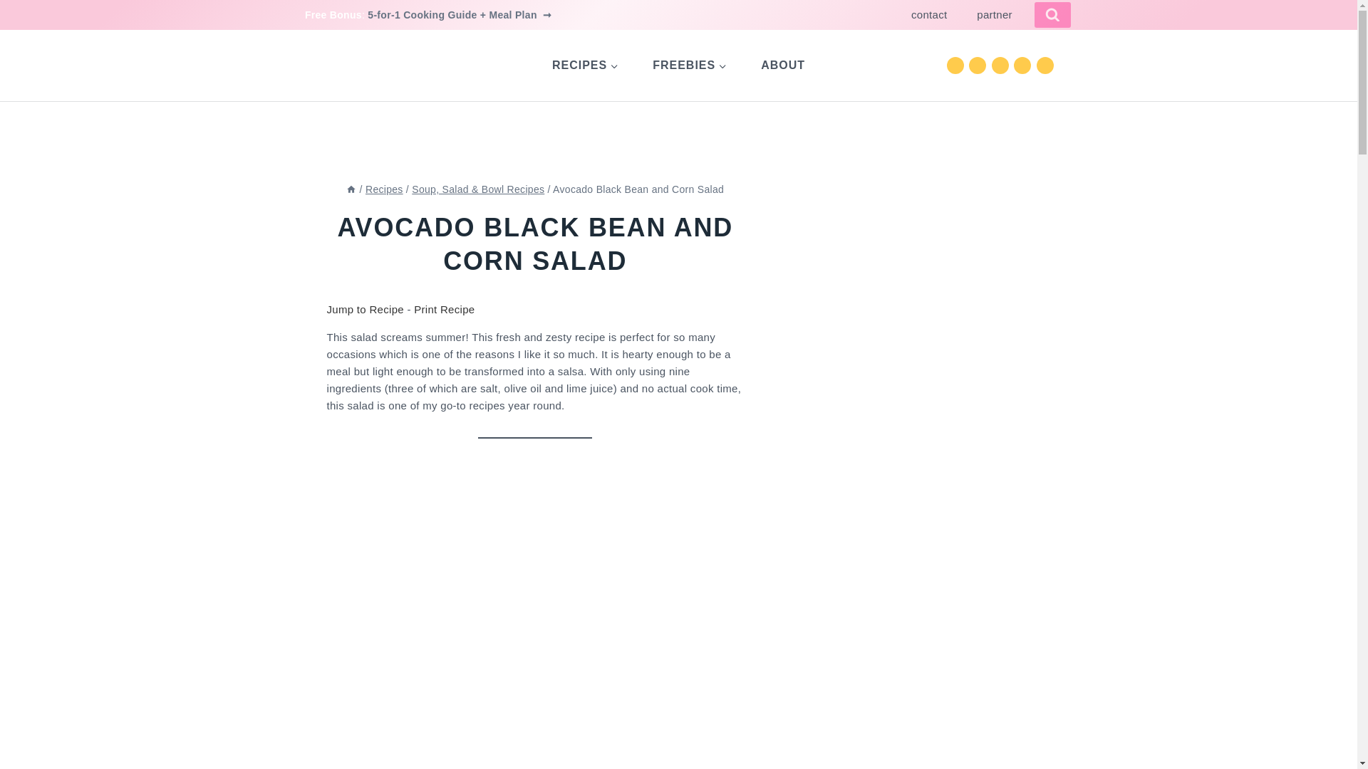 The image size is (1368, 769). Describe the element at coordinates (384, 189) in the screenshot. I see `Recipes` at that location.